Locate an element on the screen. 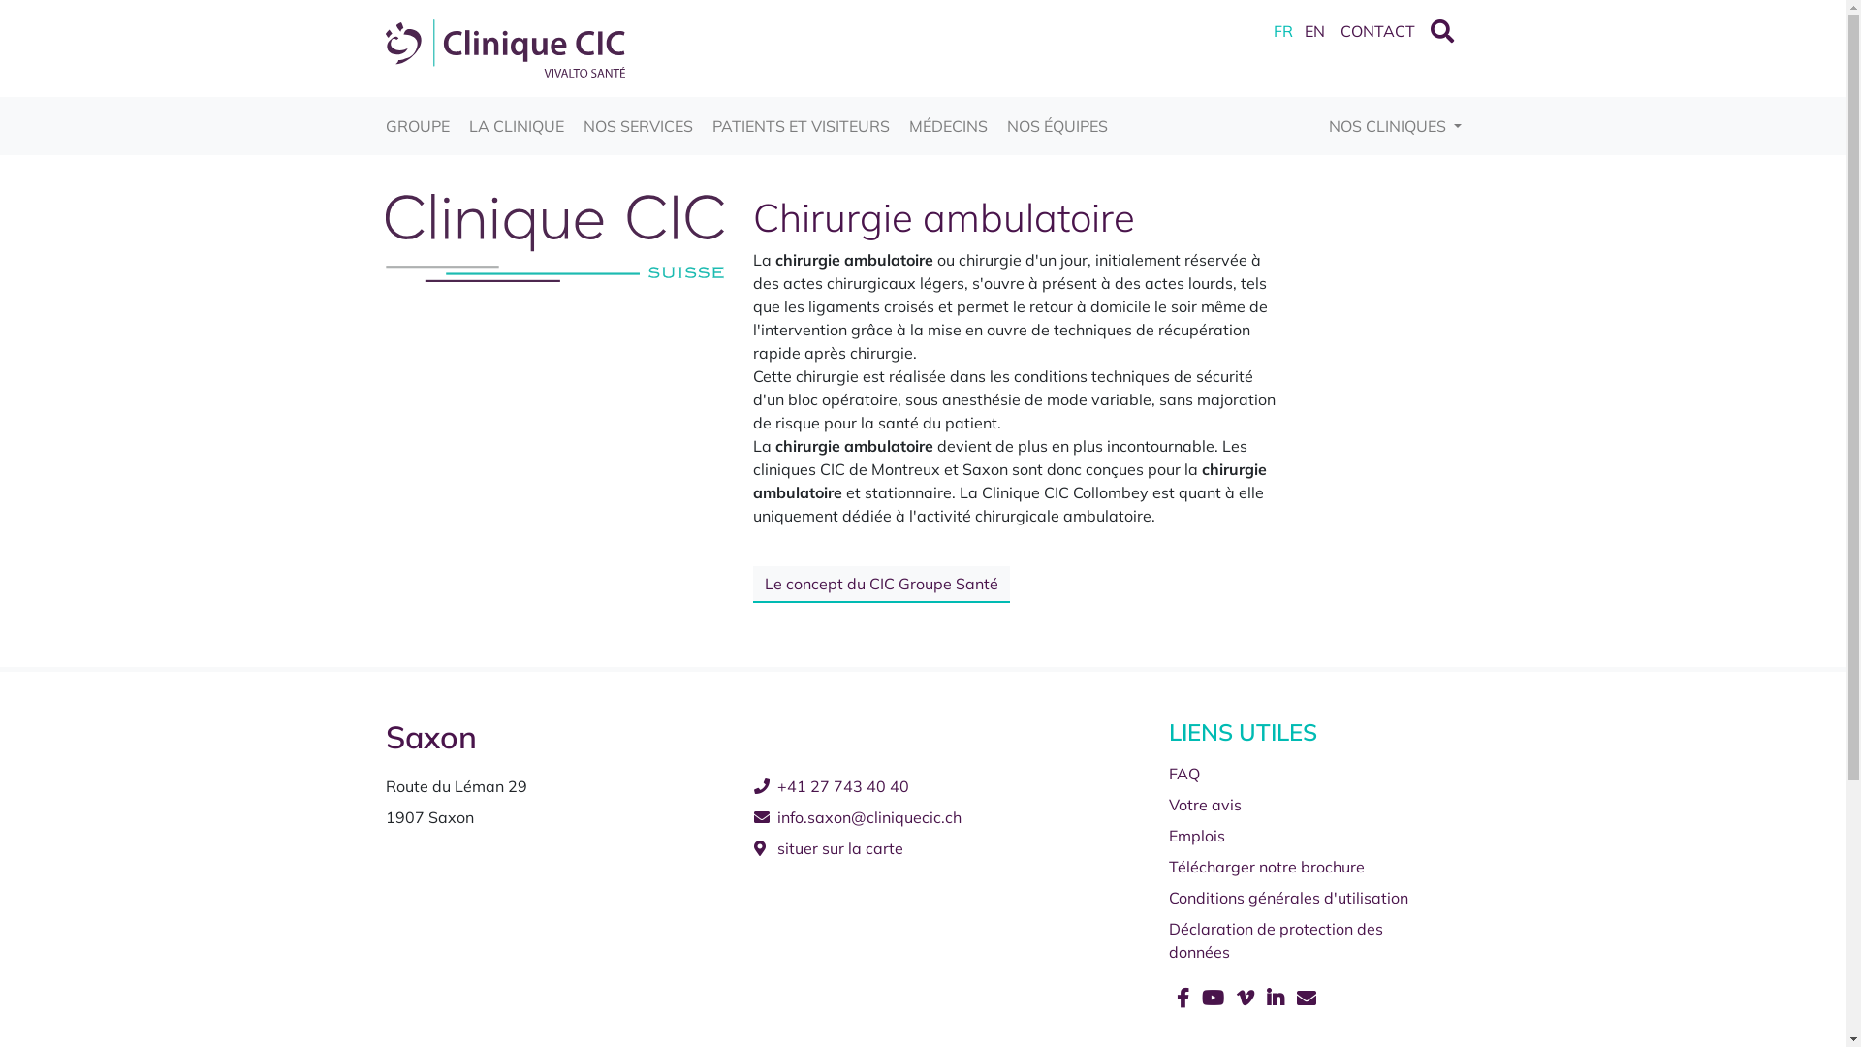 This screenshot has width=1861, height=1047. YouTube is located at coordinates (1215, 999).